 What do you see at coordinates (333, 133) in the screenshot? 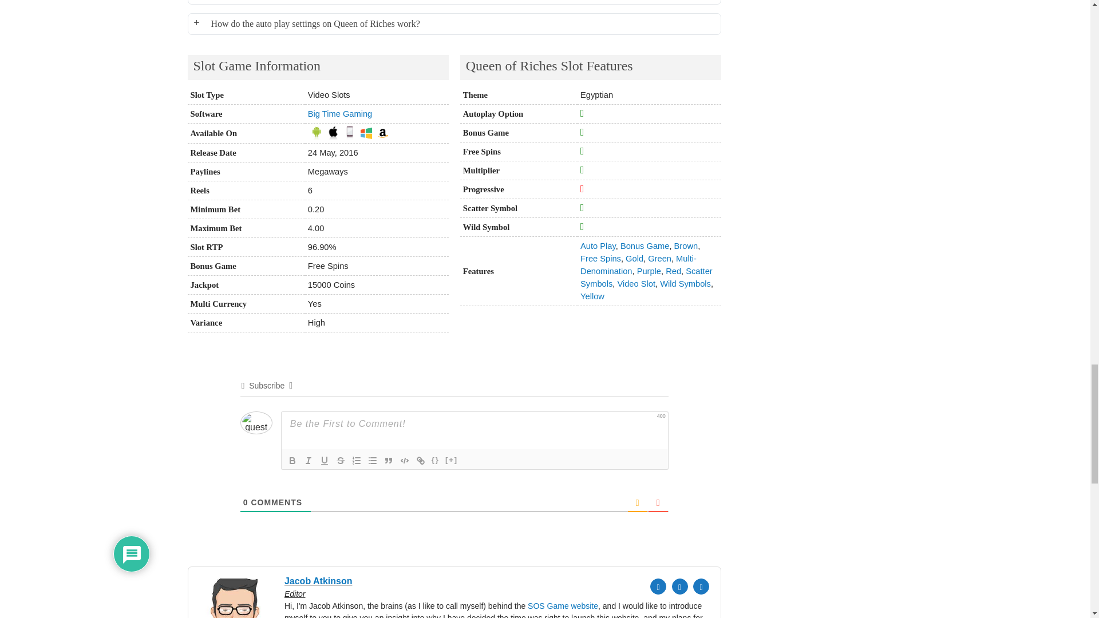
I see `iPhone` at bounding box center [333, 133].